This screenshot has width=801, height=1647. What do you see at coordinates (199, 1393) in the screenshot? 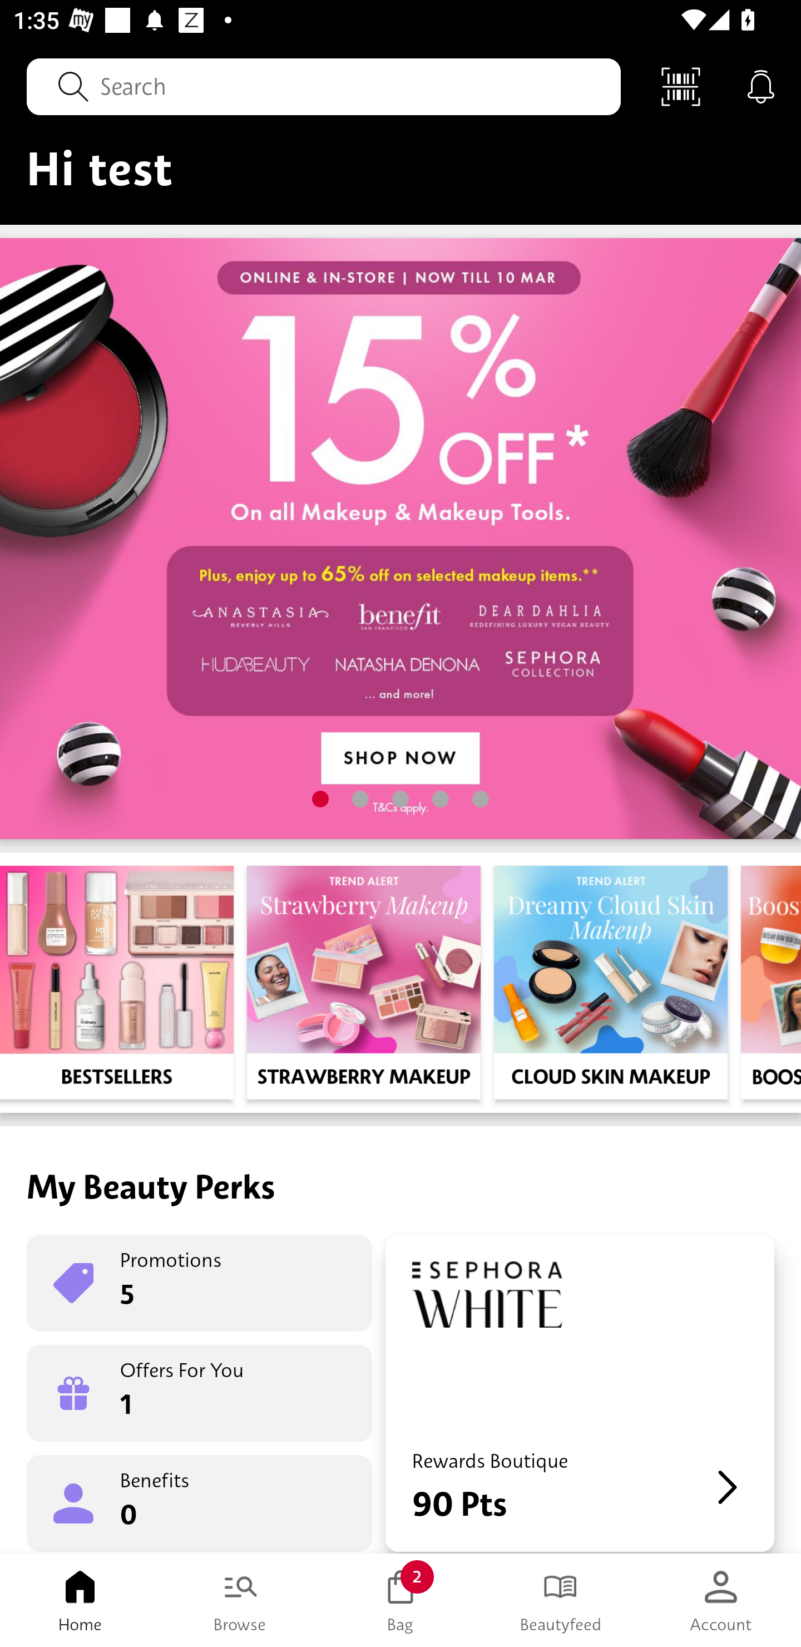
I see `Offers For You 1` at bounding box center [199, 1393].